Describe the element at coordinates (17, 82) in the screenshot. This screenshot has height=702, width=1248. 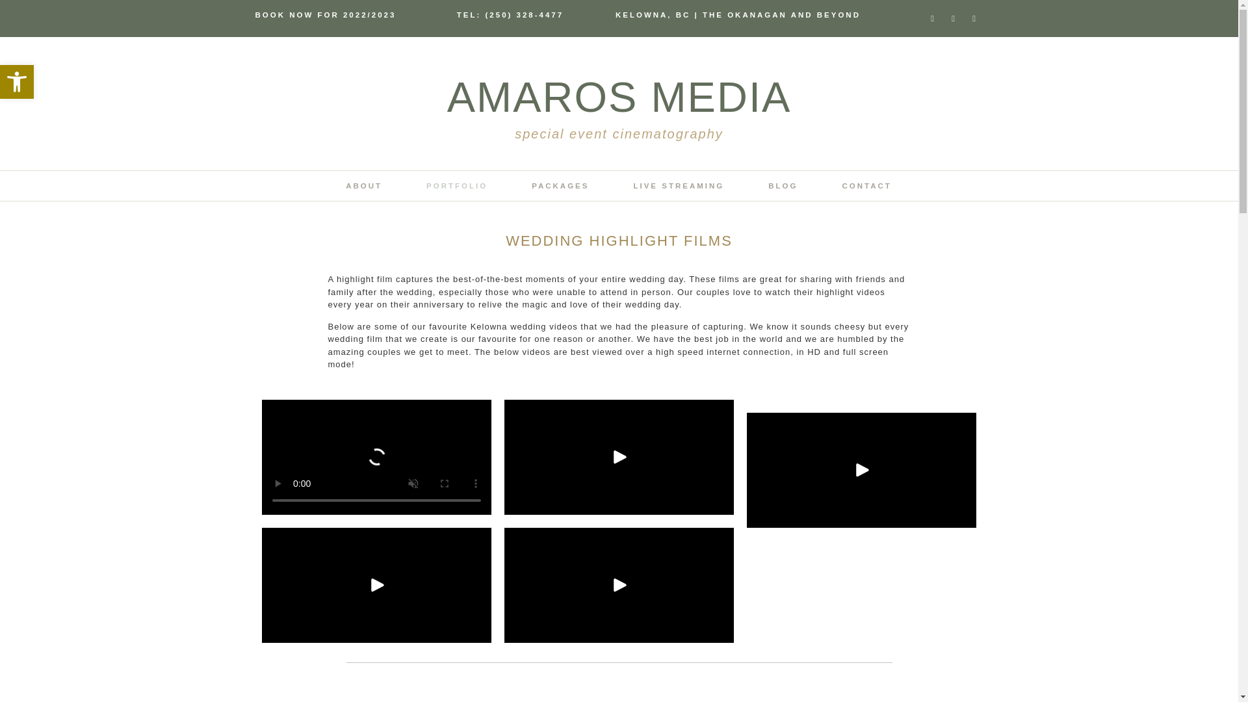
I see `PACKAGES` at that location.